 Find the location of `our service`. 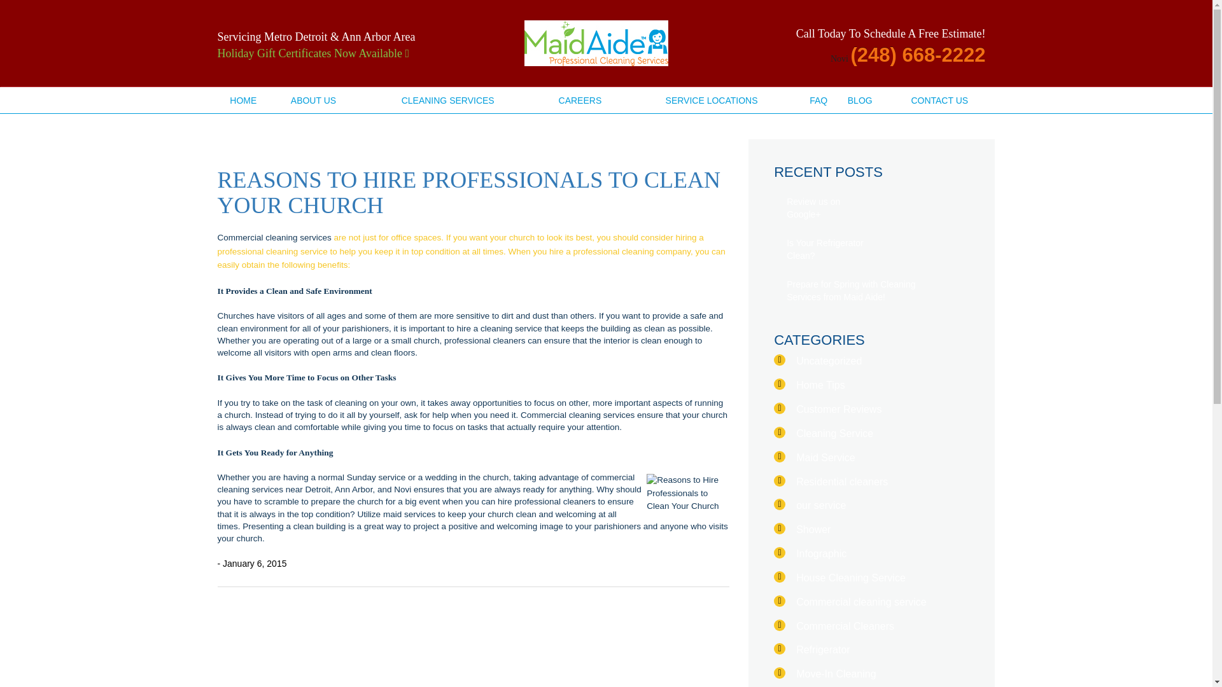

our service is located at coordinates (821, 505).